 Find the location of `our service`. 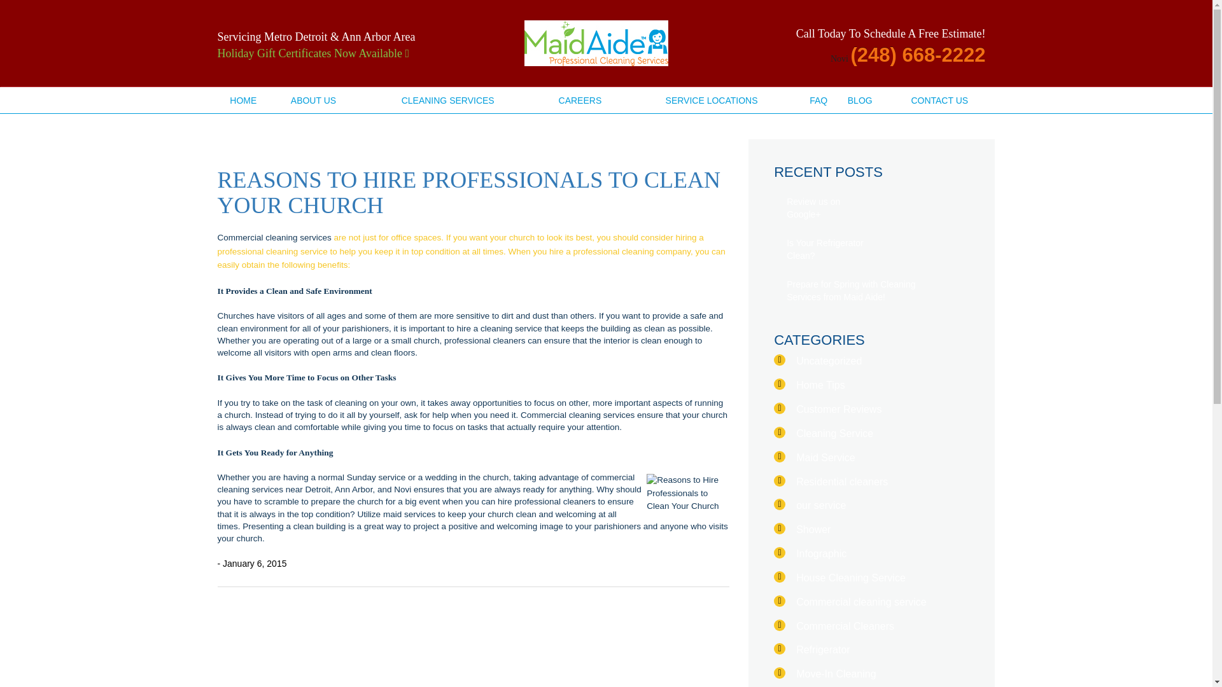

our service is located at coordinates (821, 505).